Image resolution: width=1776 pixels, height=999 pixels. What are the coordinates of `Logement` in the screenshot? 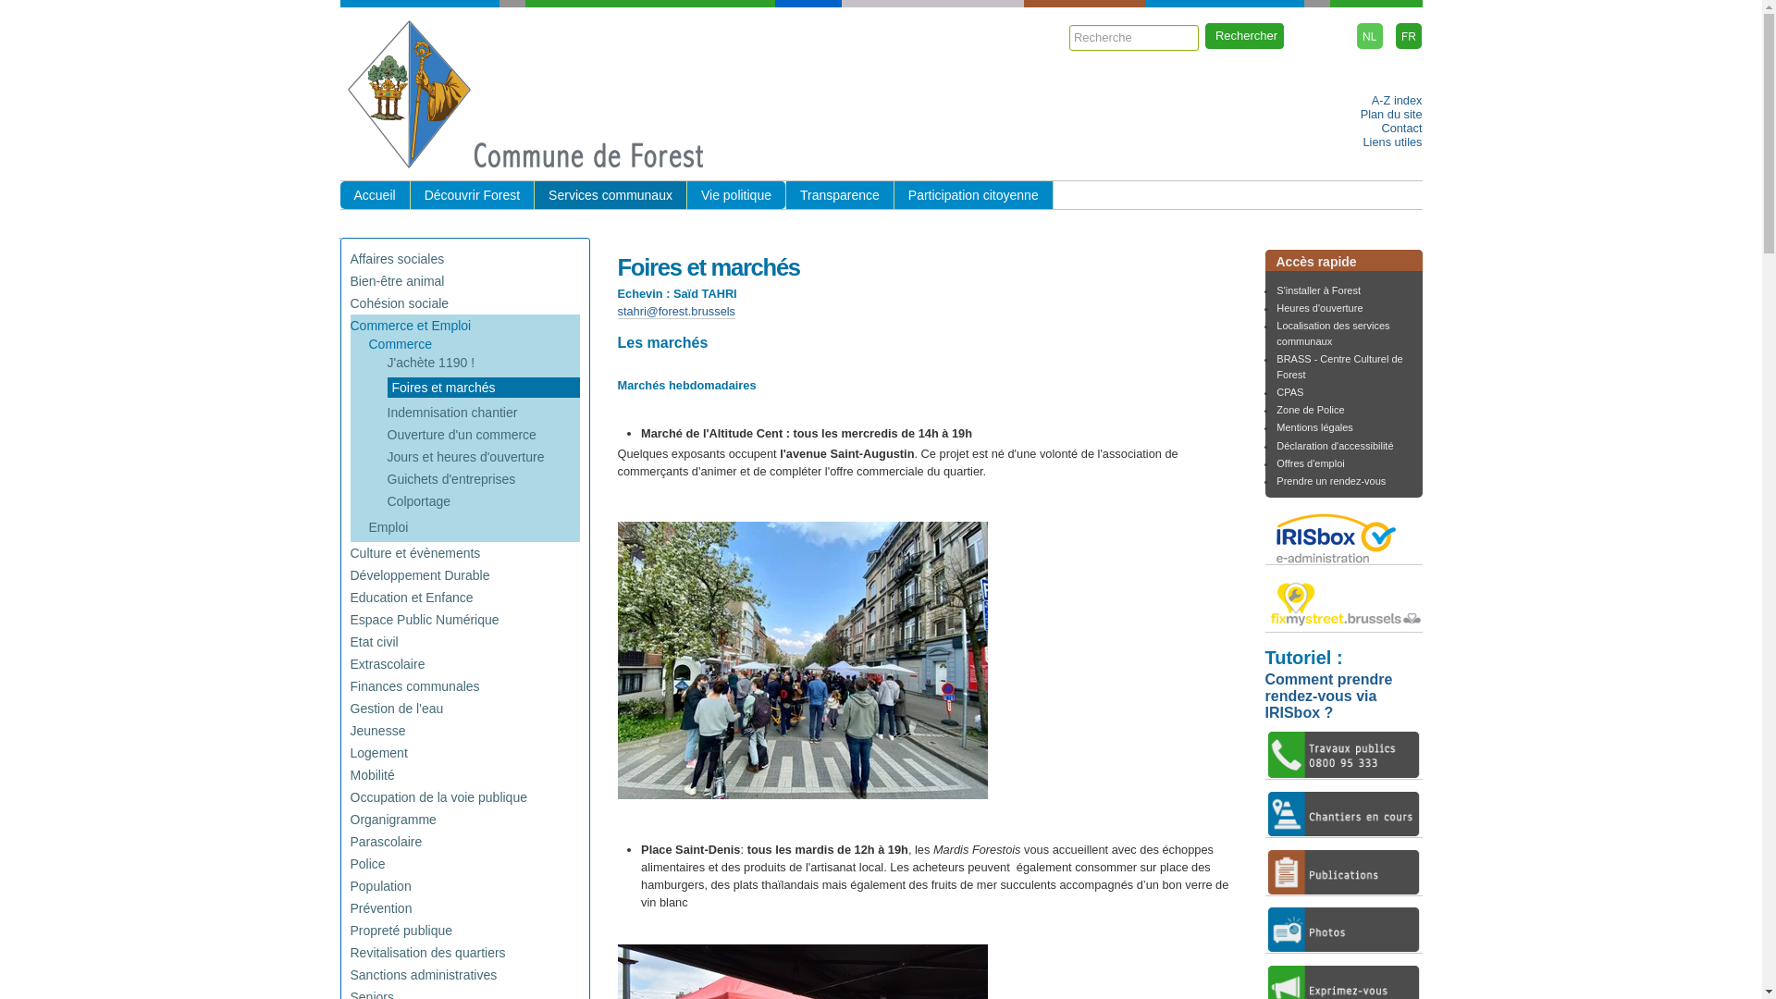 It's located at (378, 753).